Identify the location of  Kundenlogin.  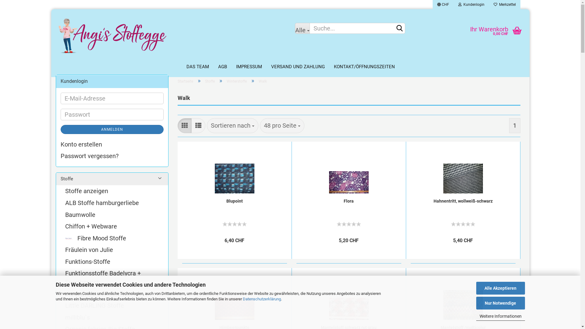
(471, 5).